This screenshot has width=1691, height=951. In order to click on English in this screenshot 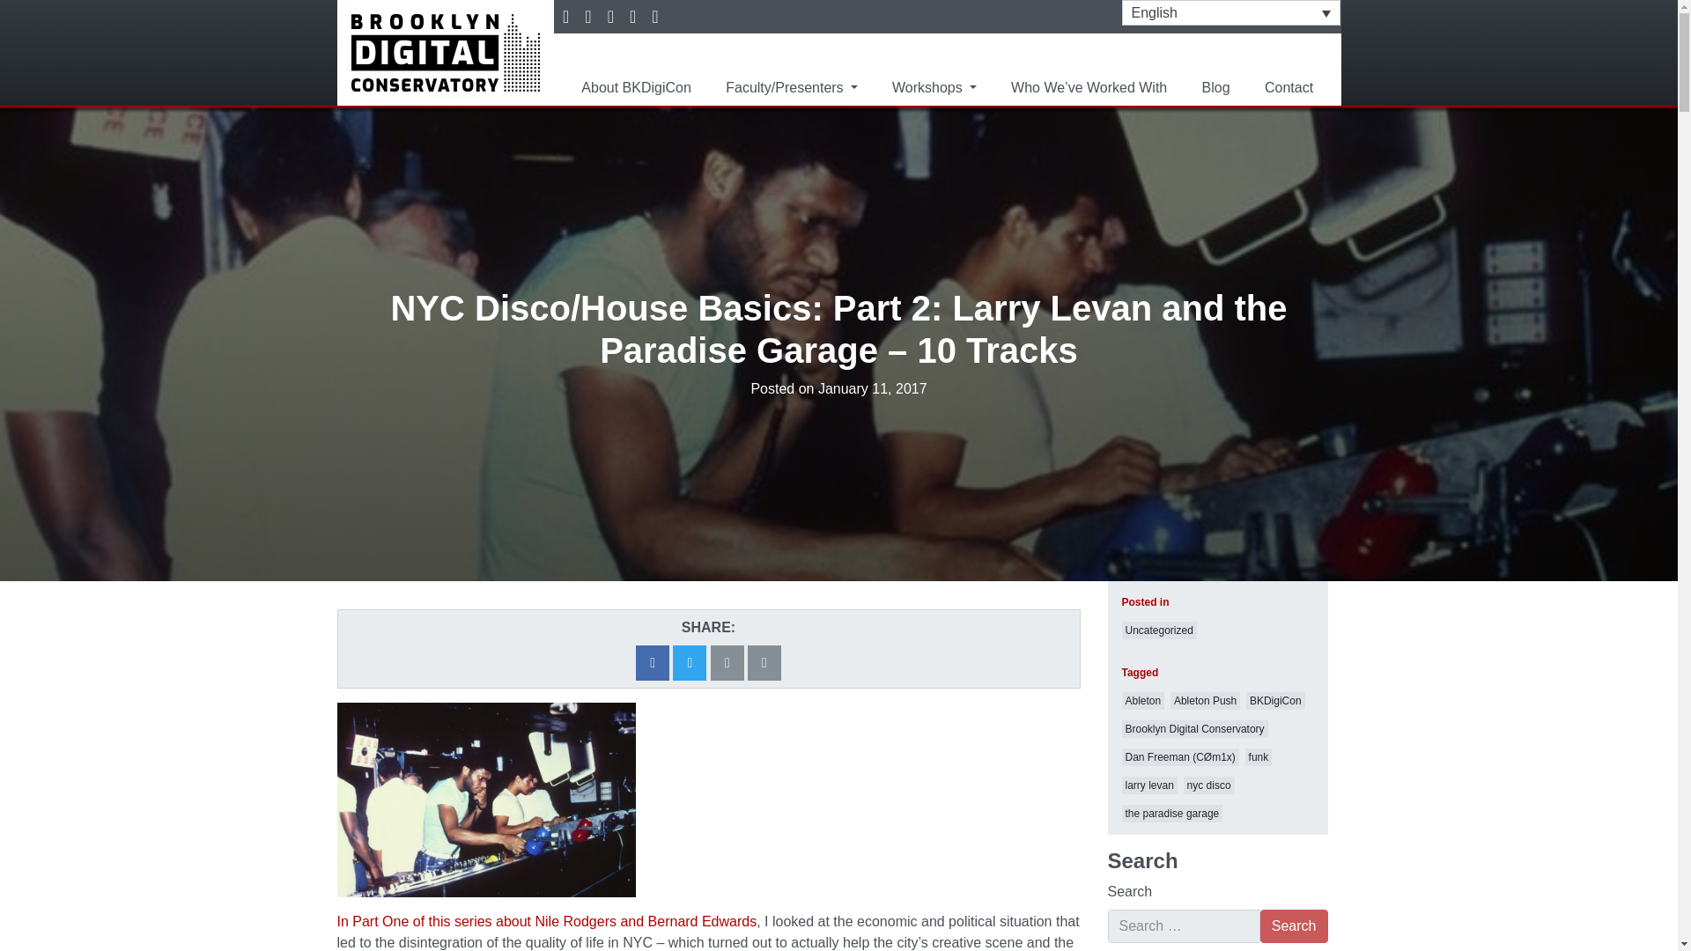, I will do `click(1231, 12)`.